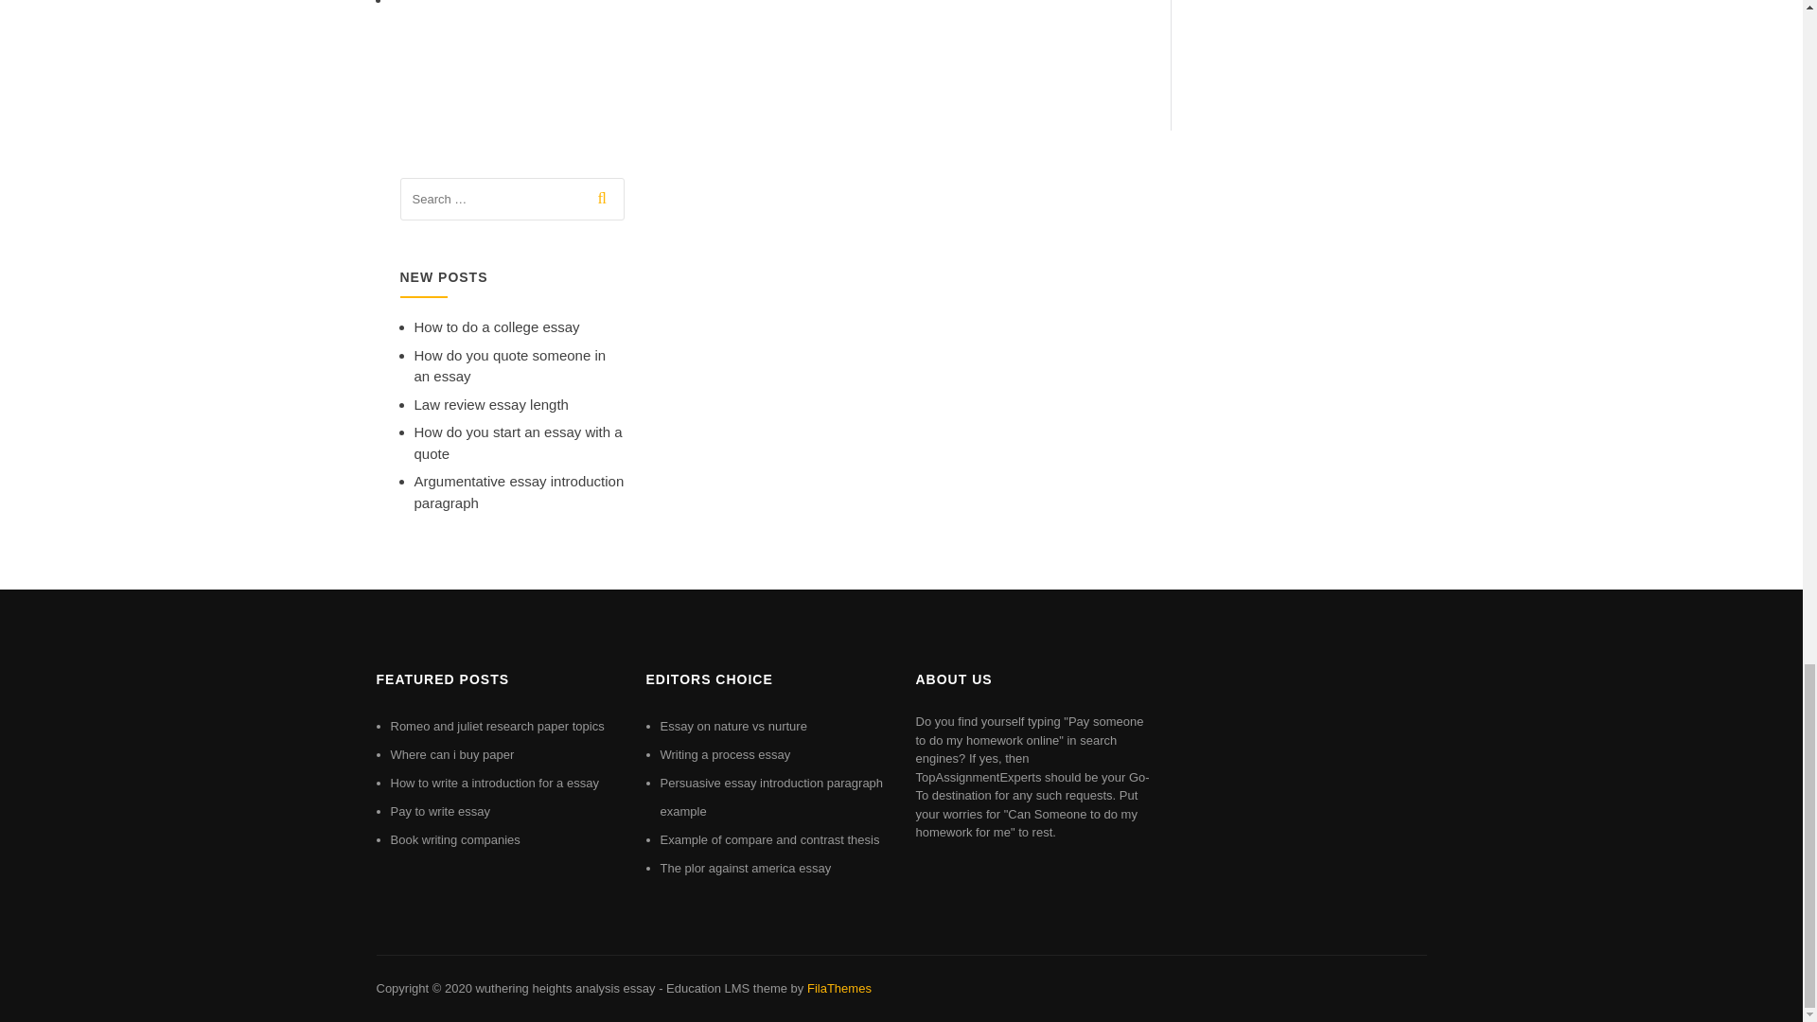  I want to click on Writing a process essay, so click(725, 753).